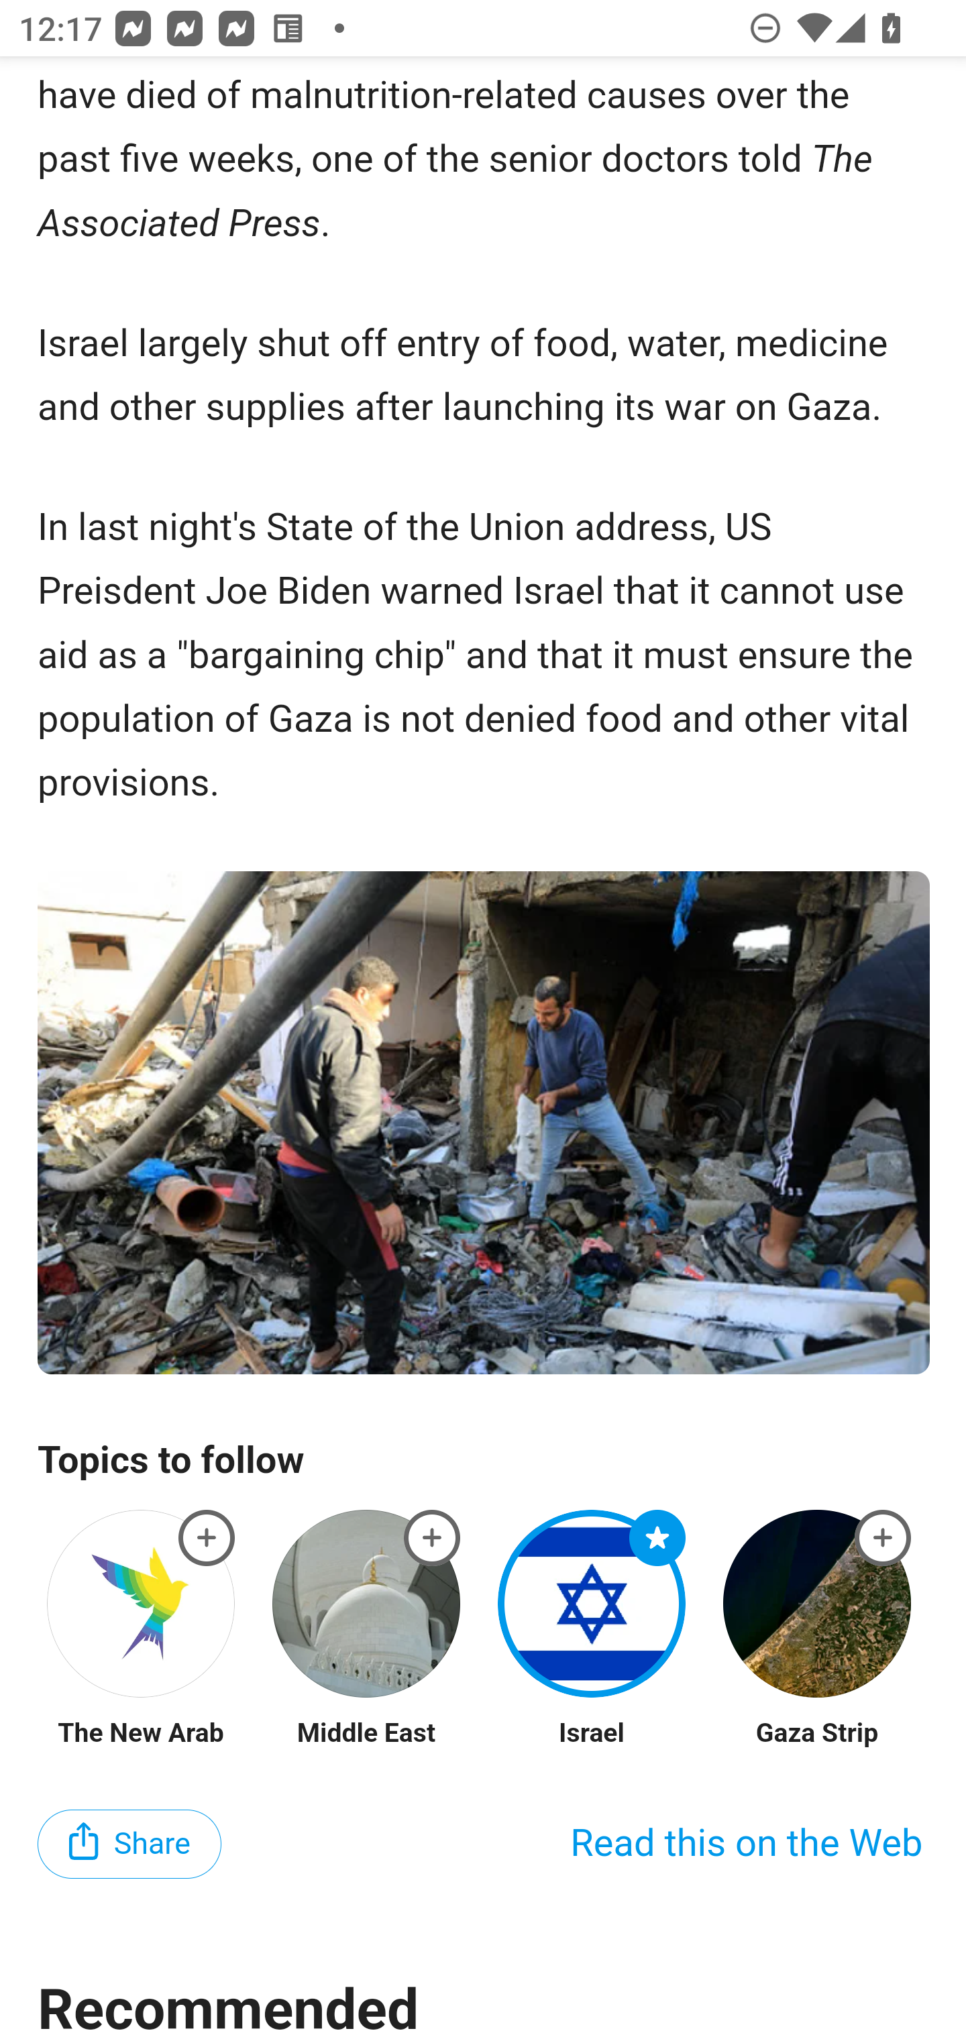 The image size is (966, 2039). I want to click on israel-continues-gaza-siege-famine-deaths-rise, so click(432, 1538).